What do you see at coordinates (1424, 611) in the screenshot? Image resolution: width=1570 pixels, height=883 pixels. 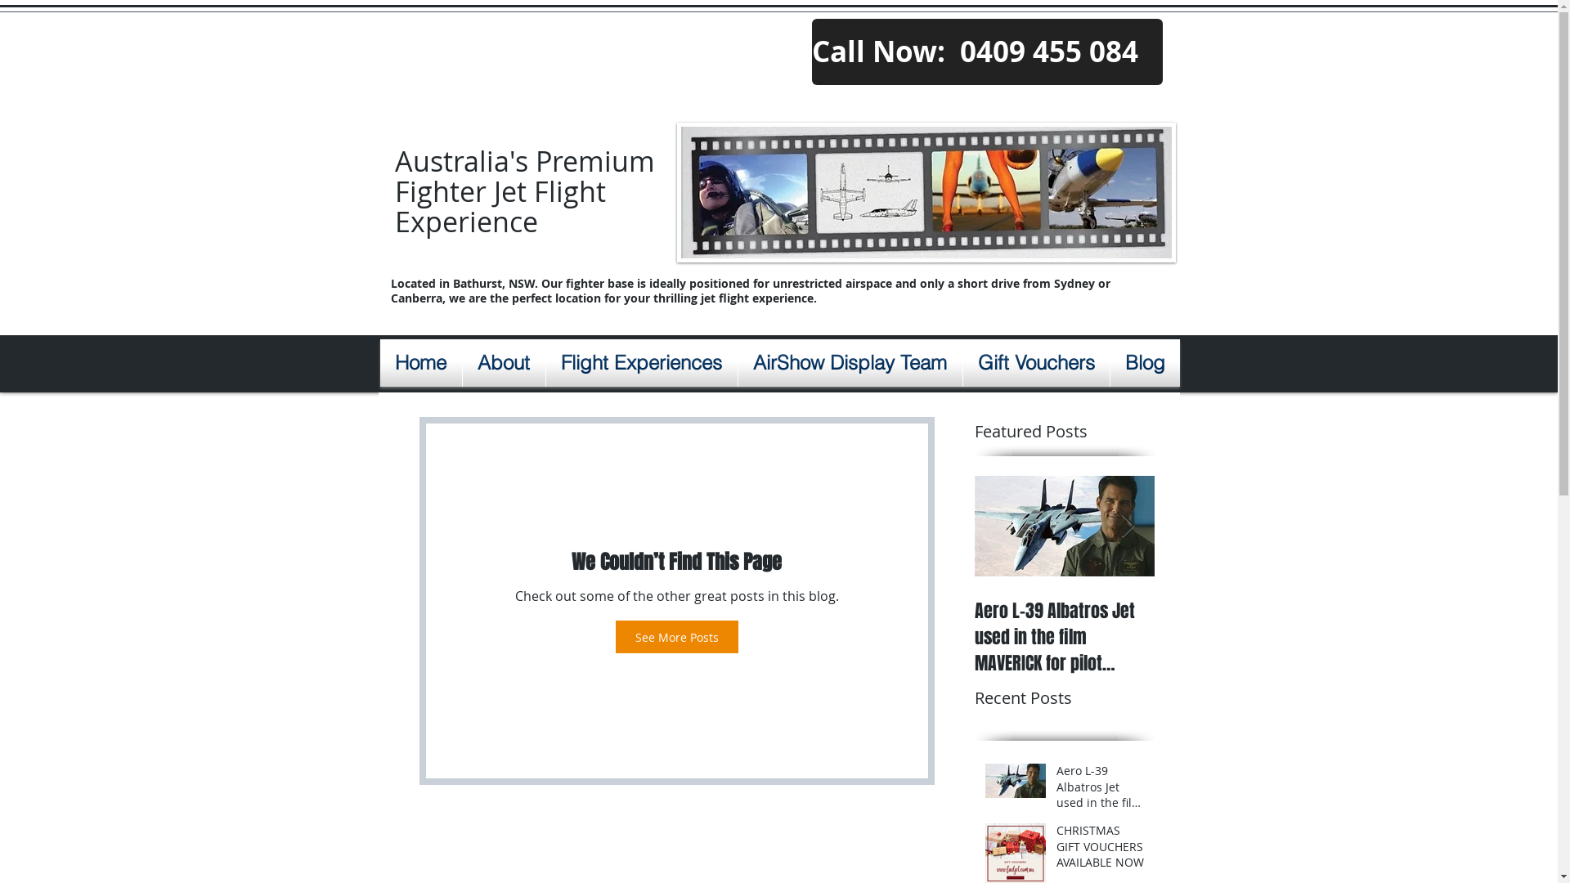 I see `Dam BUSTER Jet Flight` at bounding box center [1424, 611].